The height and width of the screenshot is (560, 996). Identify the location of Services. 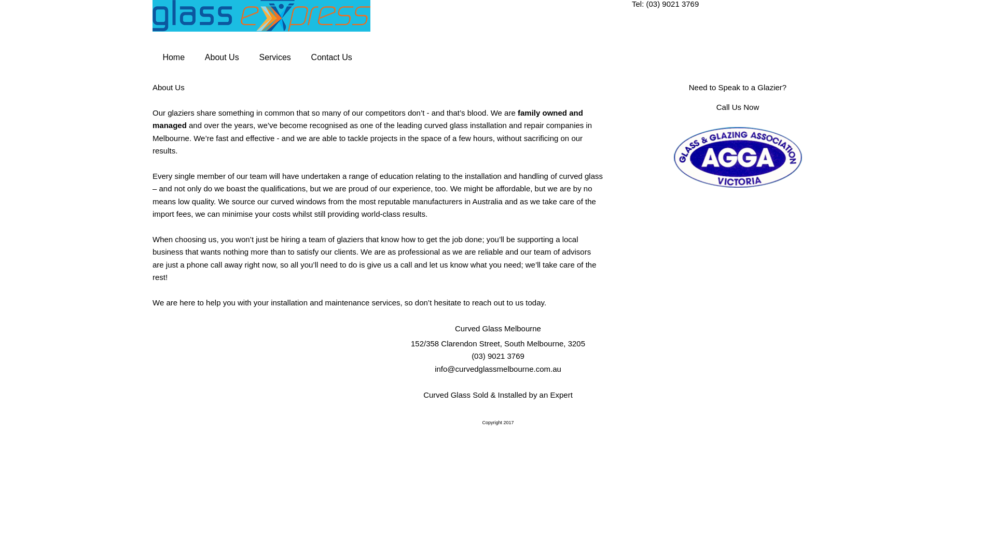
(275, 58).